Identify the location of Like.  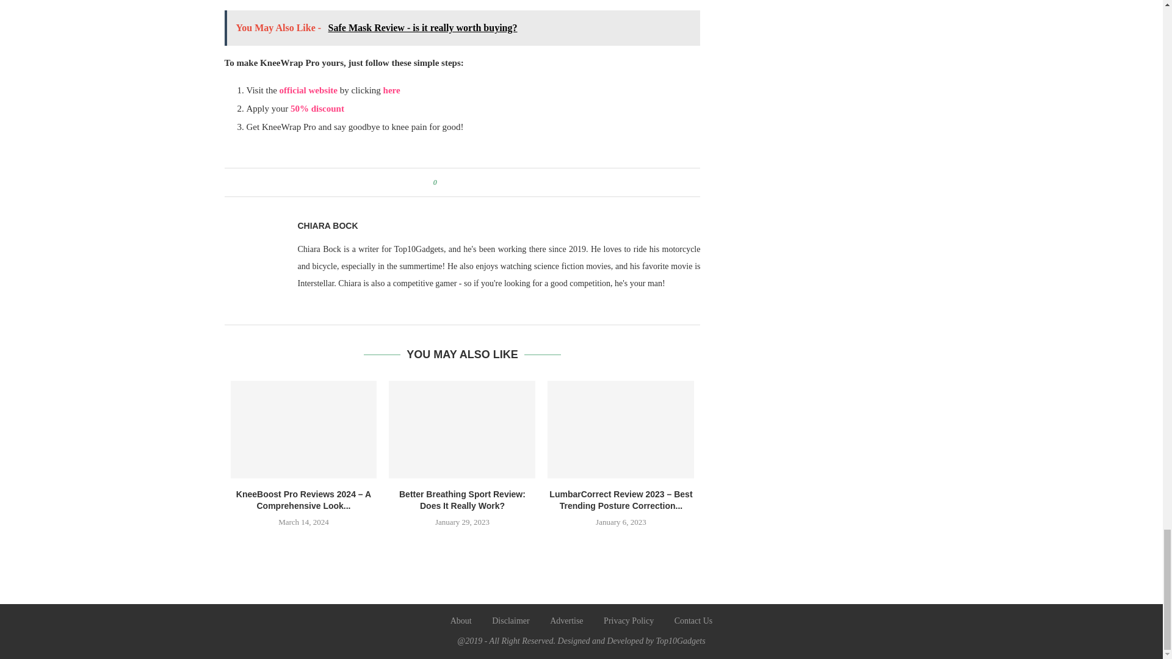
(441, 182).